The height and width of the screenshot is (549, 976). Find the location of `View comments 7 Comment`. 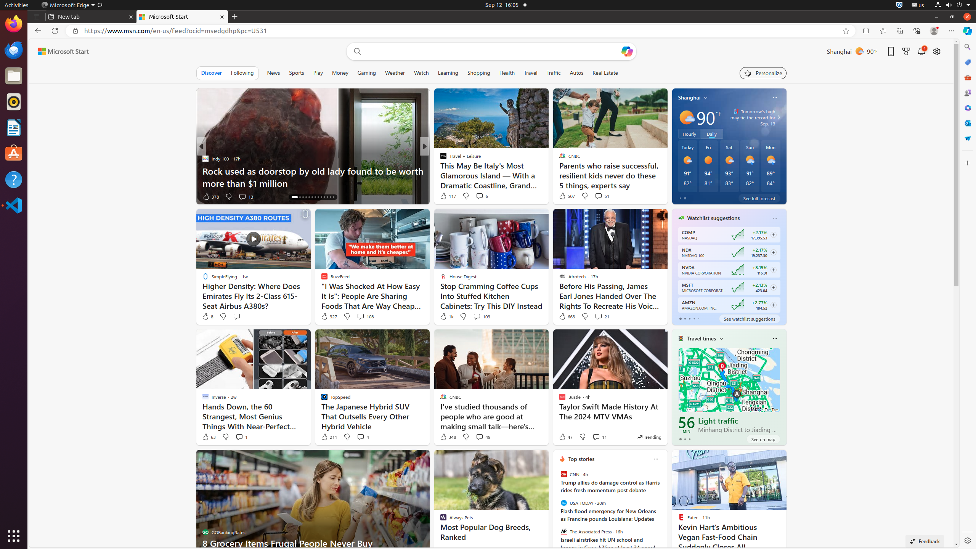

View comments 7 Comment is located at coordinates (477, 196).